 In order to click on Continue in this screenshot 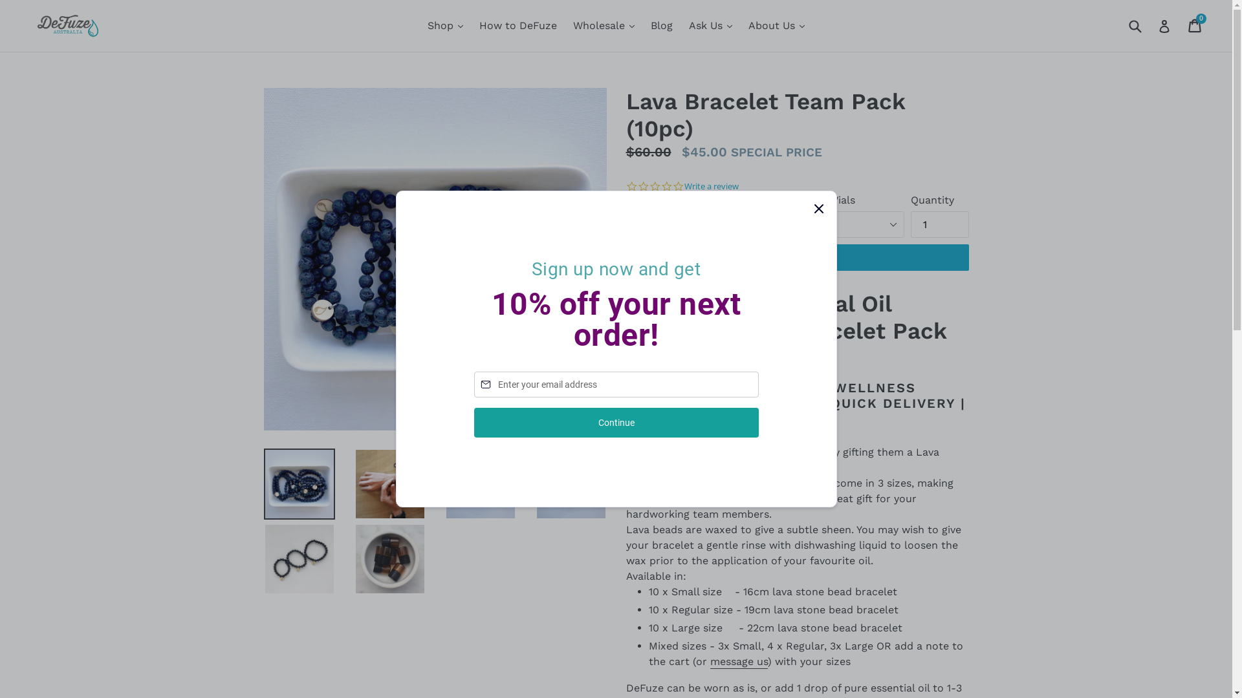, I will do `click(616, 423)`.